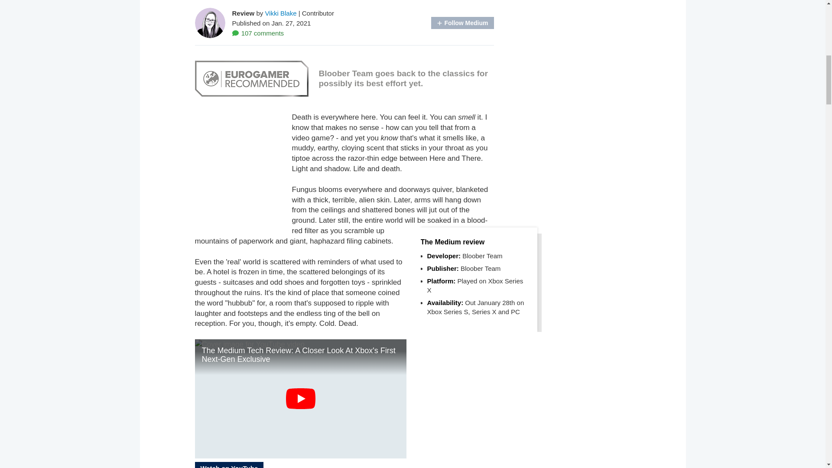 This screenshot has width=832, height=468. Describe the element at coordinates (462, 23) in the screenshot. I see `Follow Medium` at that location.